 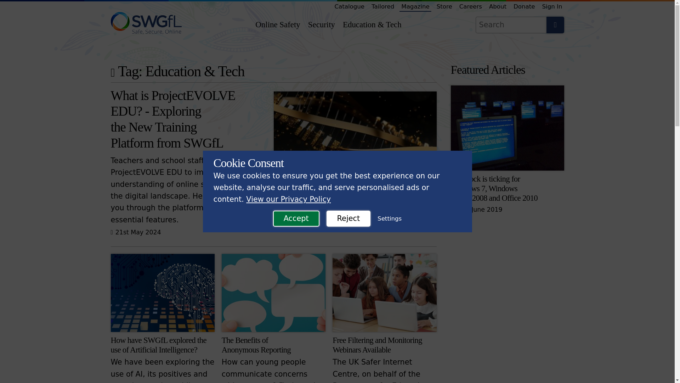 What do you see at coordinates (498, 6) in the screenshot?
I see `Find out all about us` at bounding box center [498, 6].